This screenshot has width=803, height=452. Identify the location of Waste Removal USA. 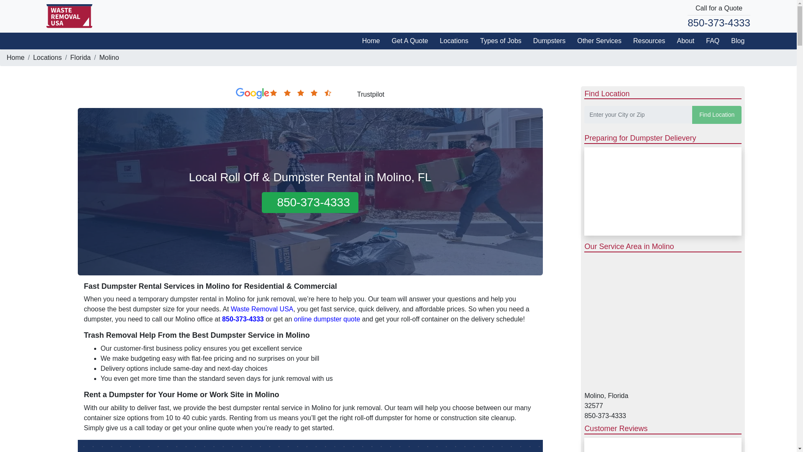
(262, 309).